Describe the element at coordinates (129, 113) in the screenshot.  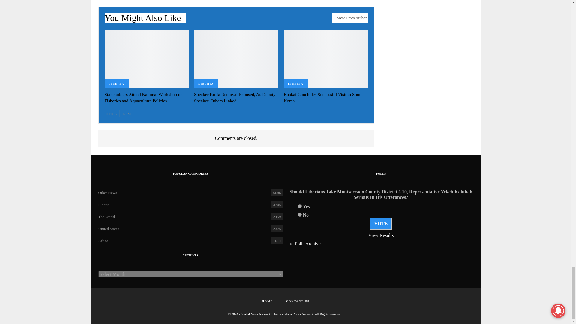
I see `Next` at that location.